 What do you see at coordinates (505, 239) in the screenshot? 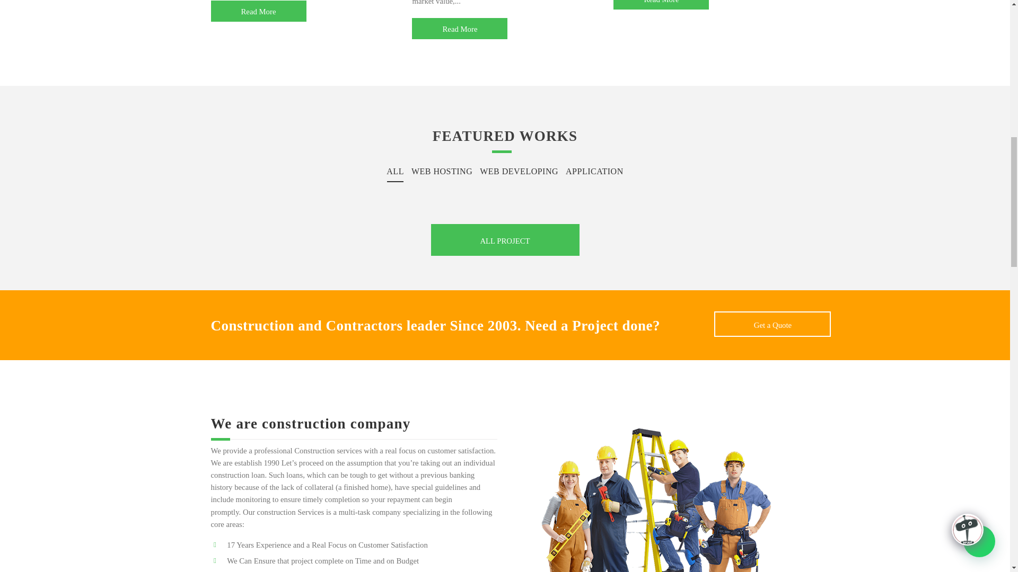
I see `ALL PROJECT` at bounding box center [505, 239].